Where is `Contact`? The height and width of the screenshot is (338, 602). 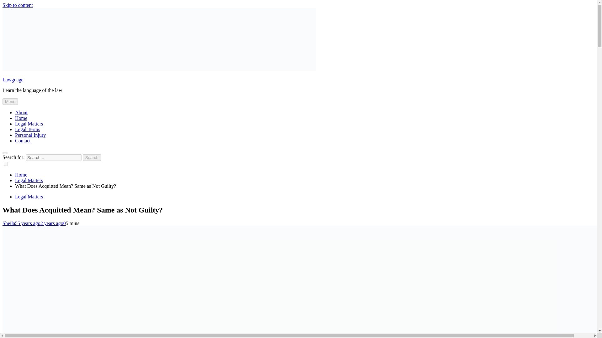
Contact is located at coordinates (23, 140).